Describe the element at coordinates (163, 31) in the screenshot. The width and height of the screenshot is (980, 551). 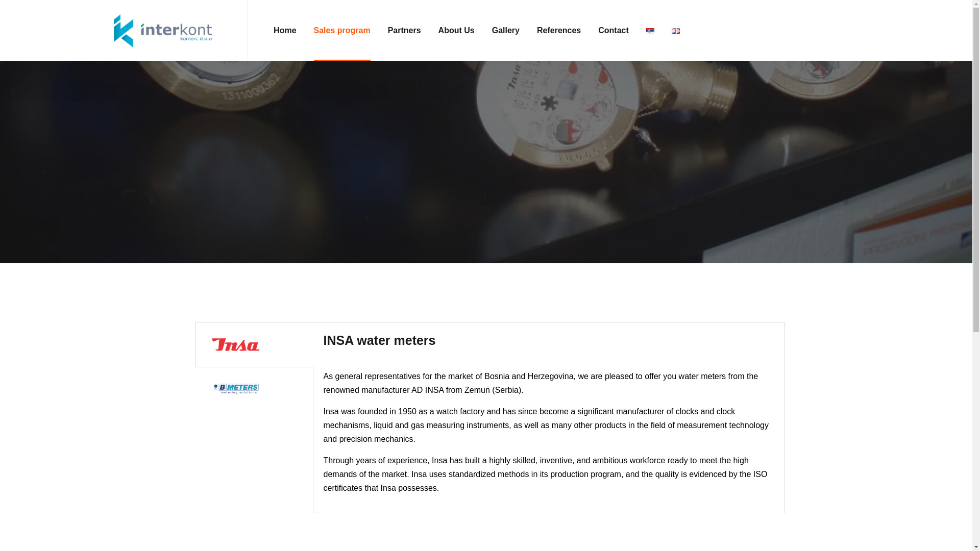
I see `Interkont Komerc` at that location.